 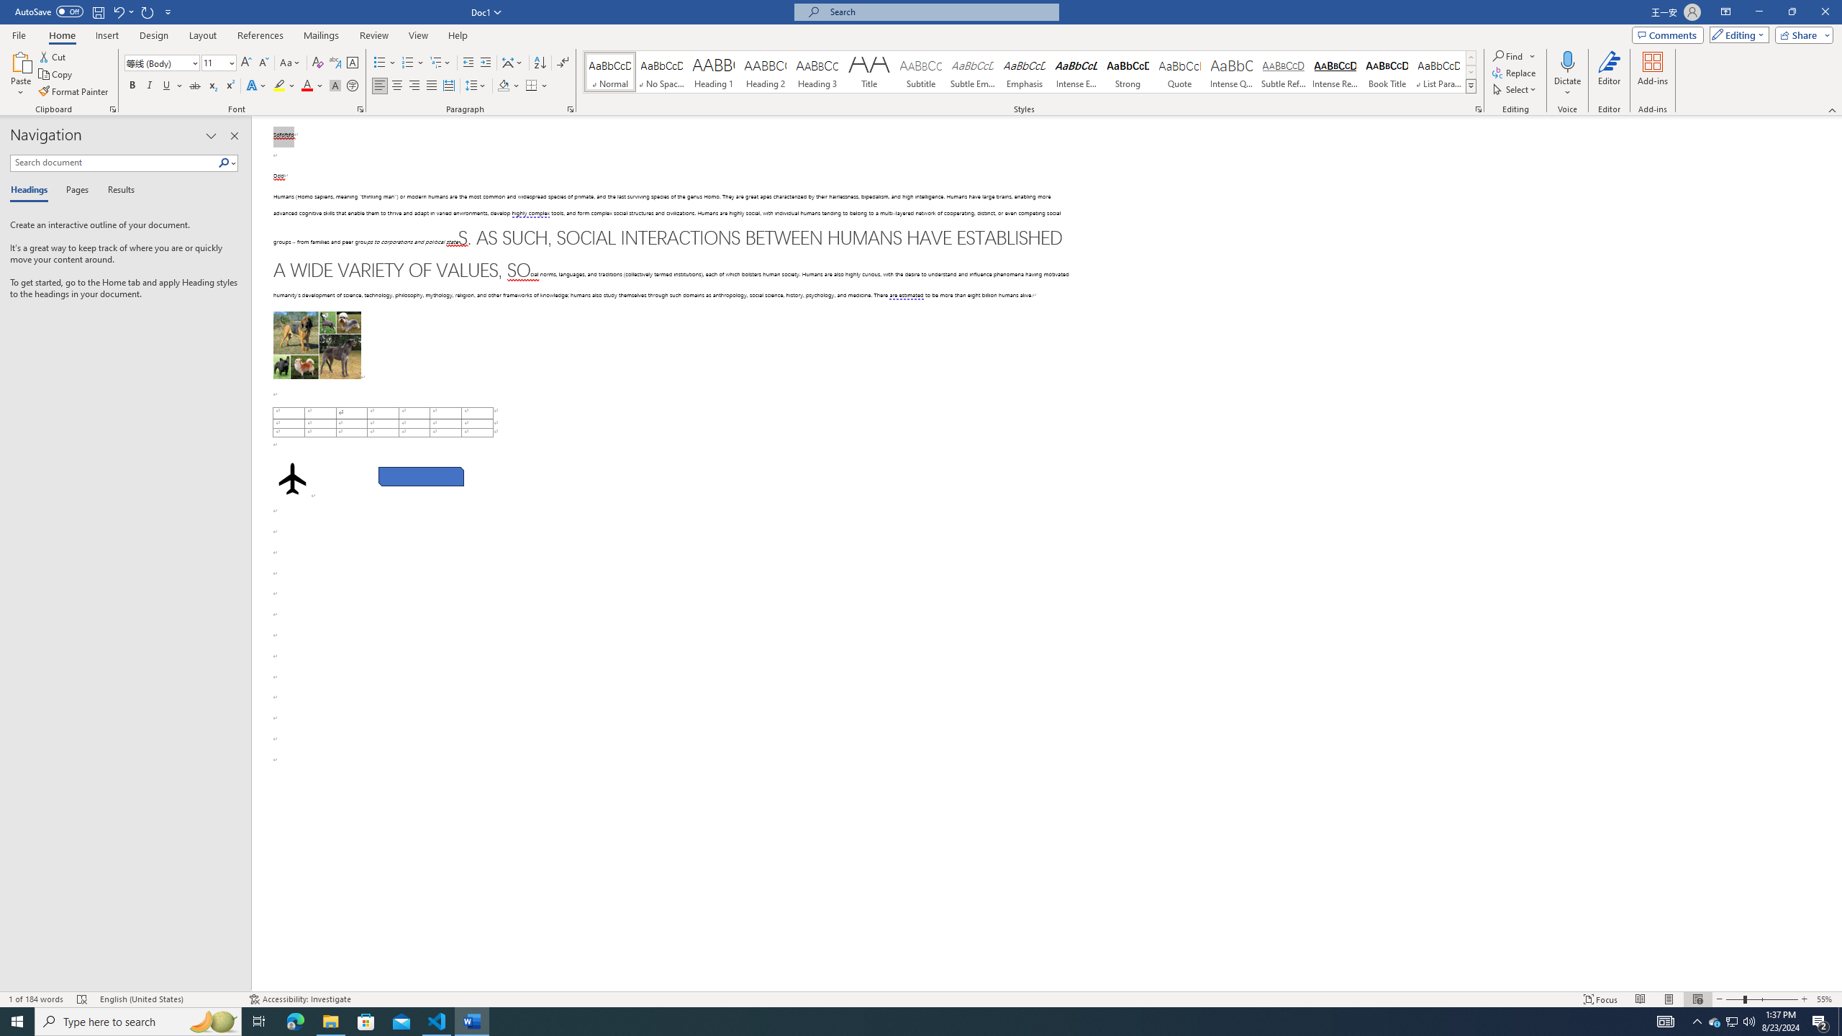 I want to click on Font Size, so click(x=219, y=63).